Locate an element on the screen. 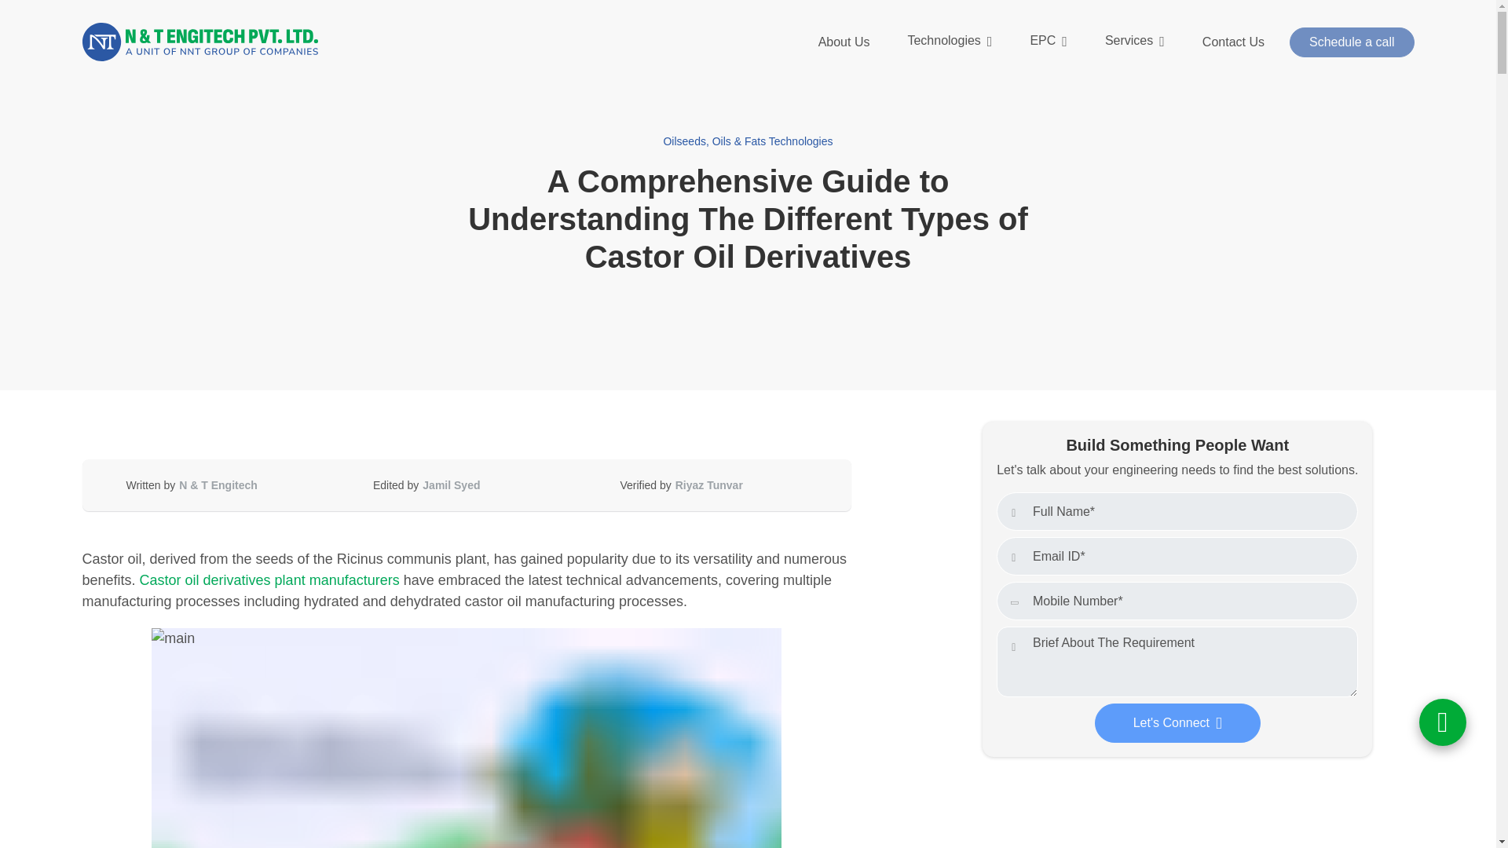  Schedule a call is located at coordinates (1351, 42).